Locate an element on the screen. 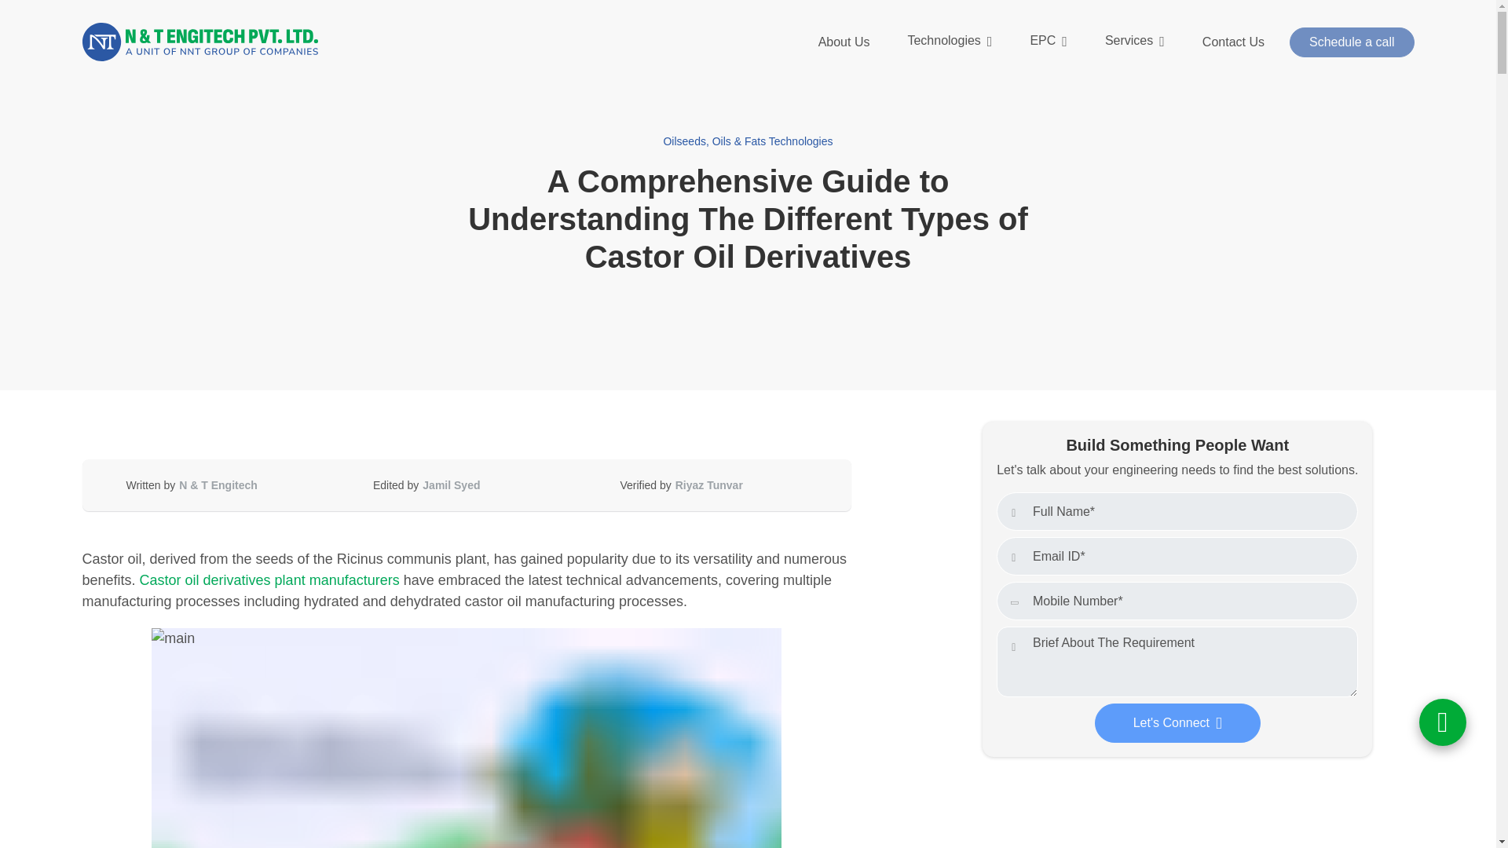  Schedule a call is located at coordinates (1351, 42).